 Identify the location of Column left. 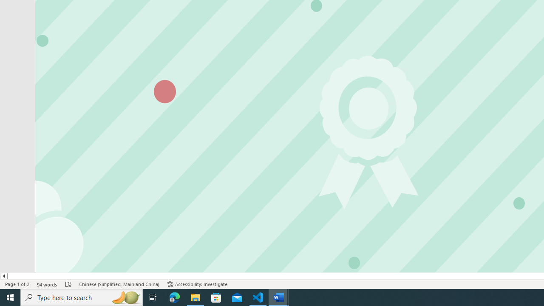
(3, 276).